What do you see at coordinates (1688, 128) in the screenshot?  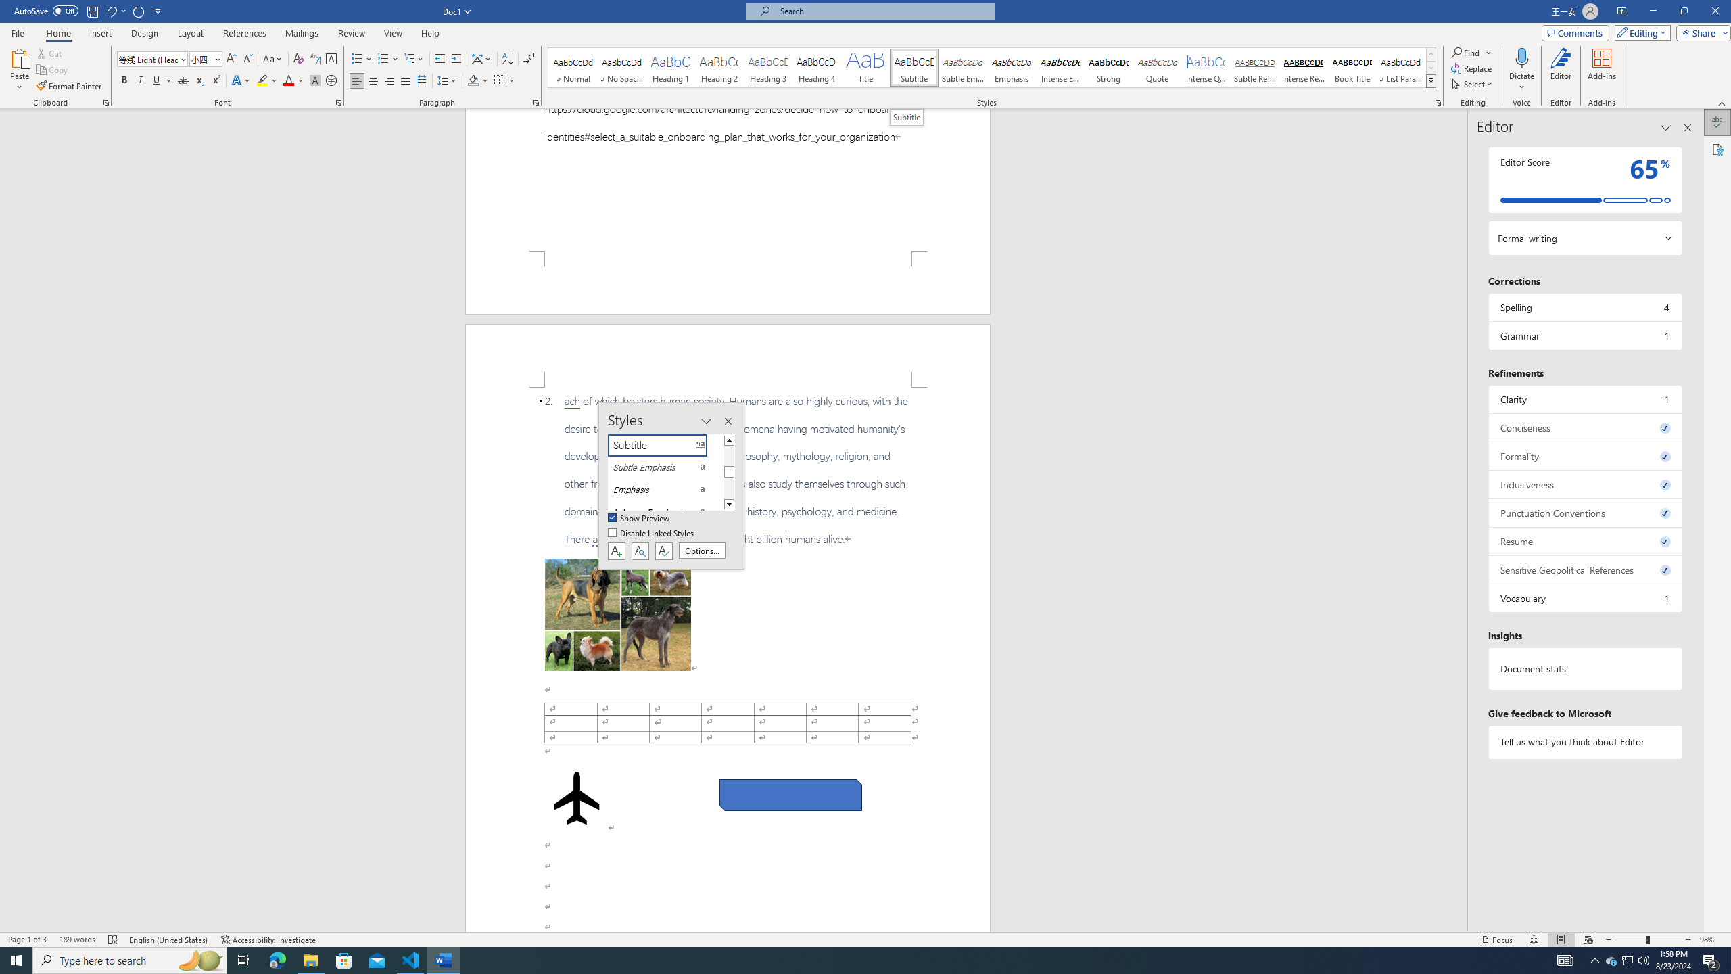 I see `Close pane` at bounding box center [1688, 128].